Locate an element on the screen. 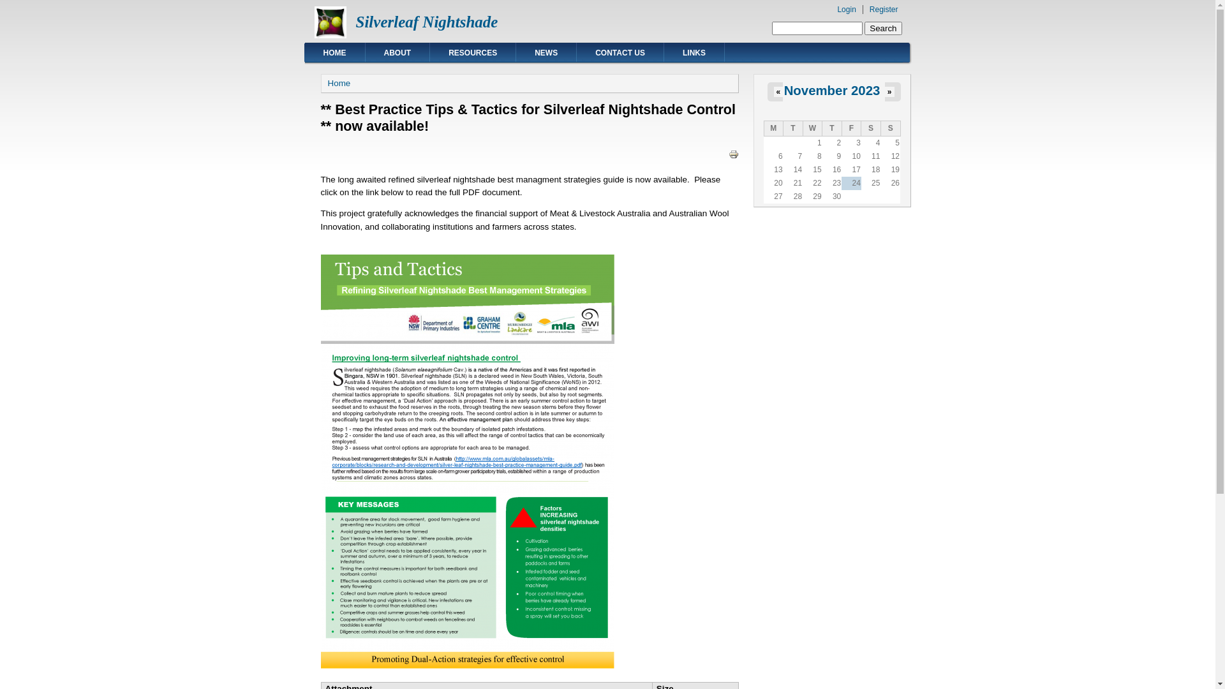 The width and height of the screenshot is (1225, 689). Printer-friendly version is located at coordinates (734, 154).